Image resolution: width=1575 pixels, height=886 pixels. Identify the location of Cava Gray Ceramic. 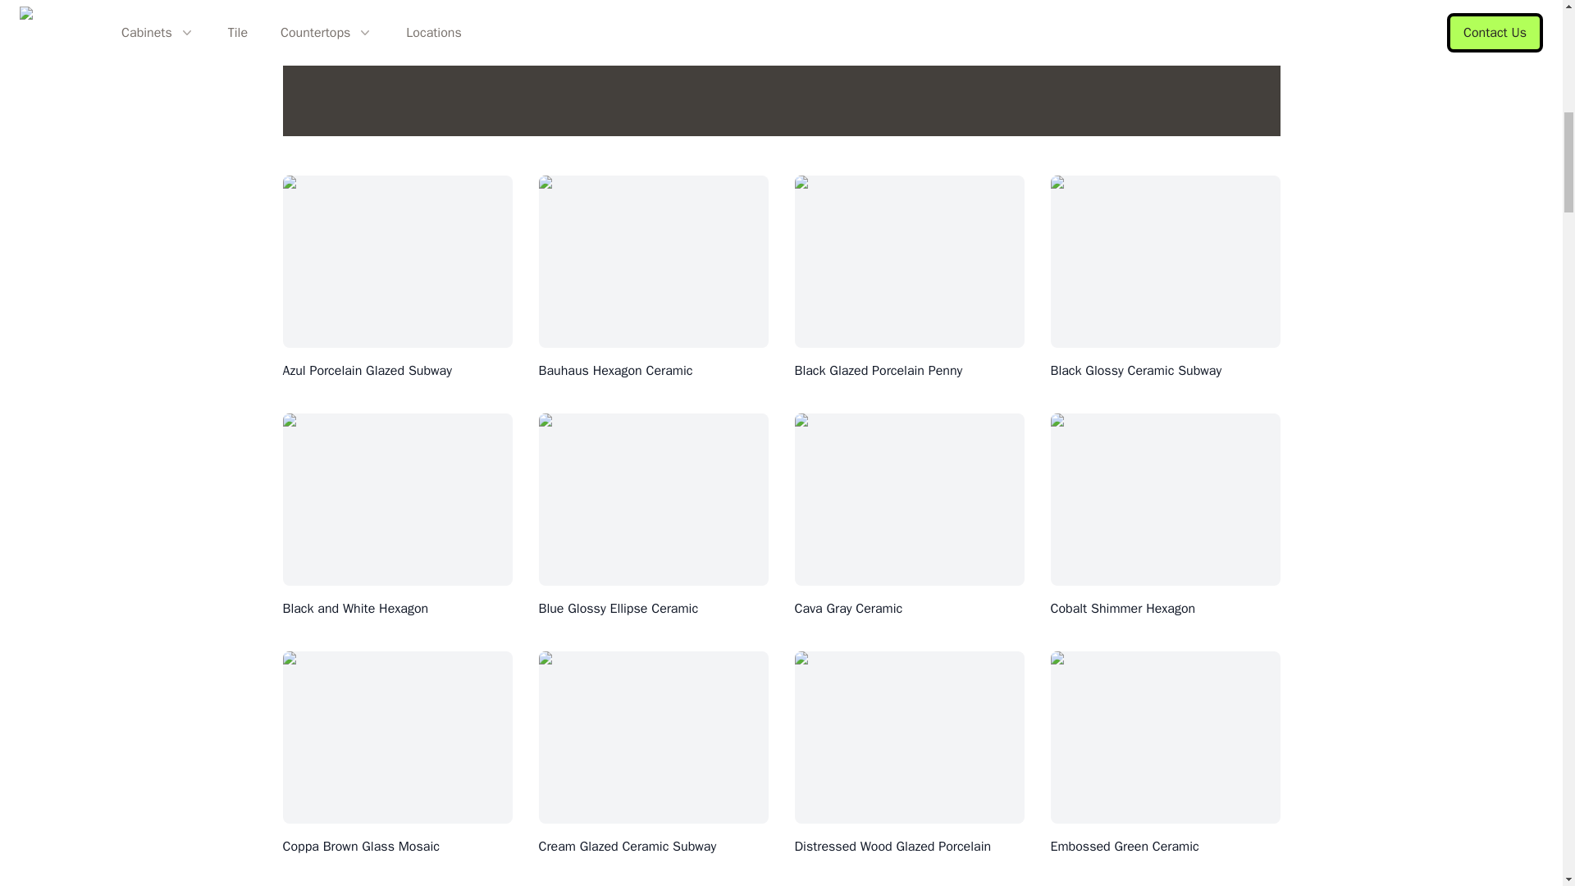
(848, 609).